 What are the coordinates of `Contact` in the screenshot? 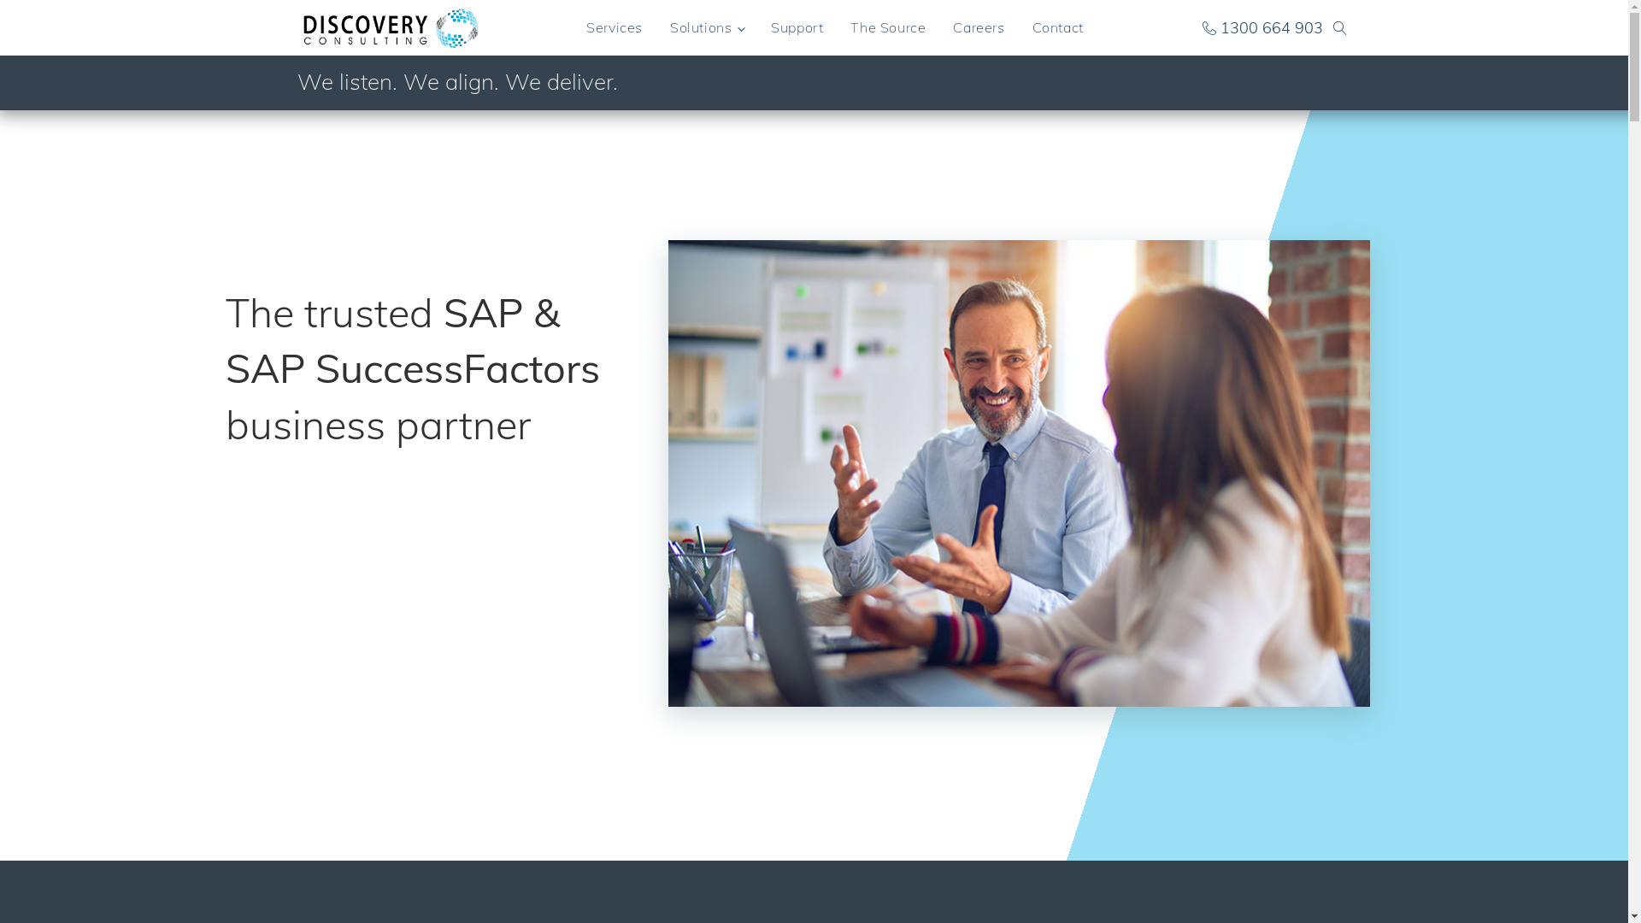 It's located at (1058, 27).